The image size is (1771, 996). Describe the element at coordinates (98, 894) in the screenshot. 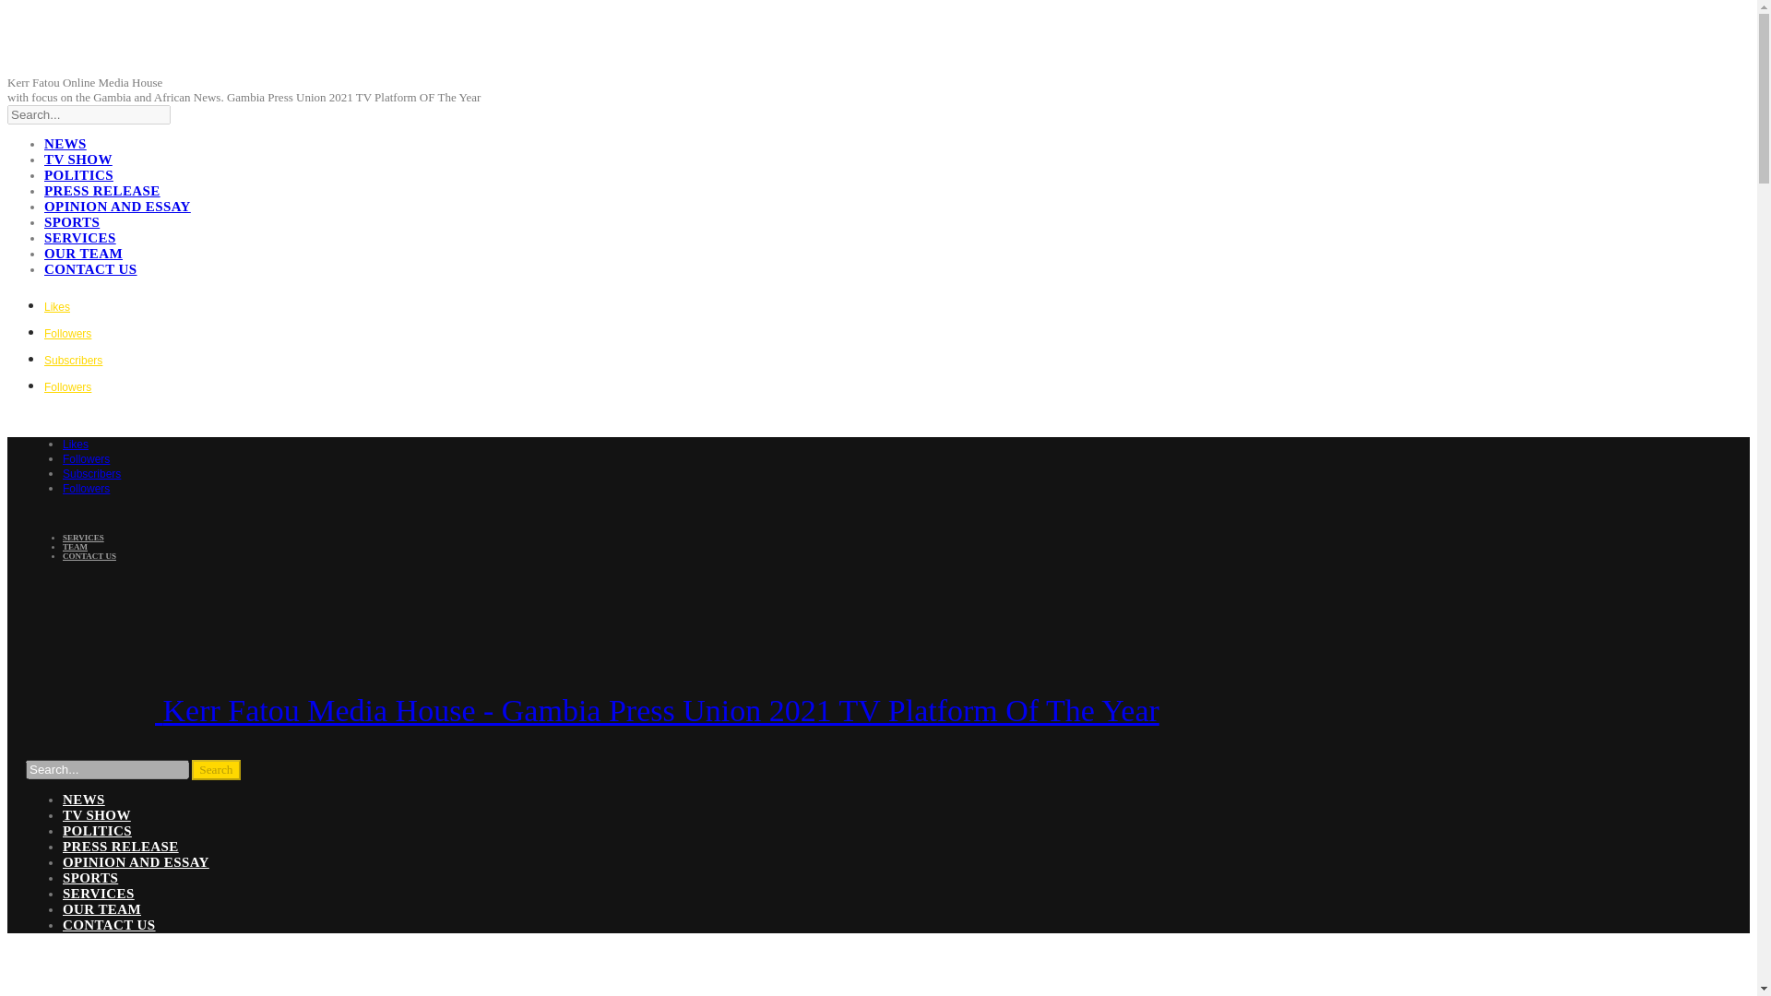

I see `SERVICES` at that location.